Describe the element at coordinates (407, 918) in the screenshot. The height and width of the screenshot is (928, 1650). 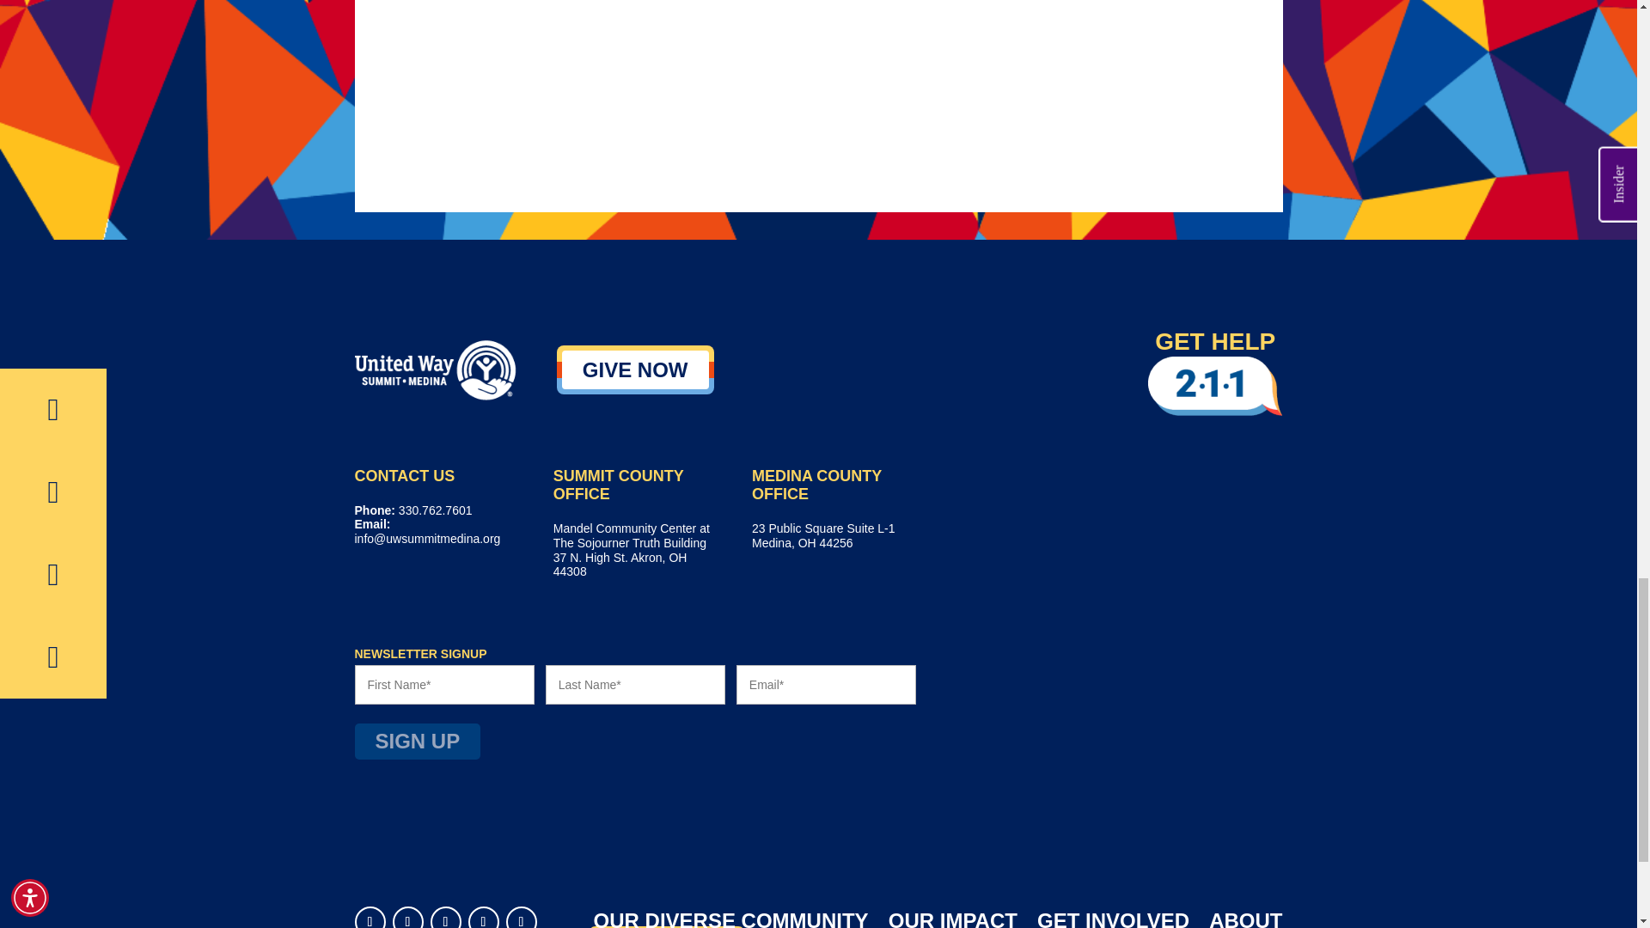
I see `Follow on Facebook` at that location.